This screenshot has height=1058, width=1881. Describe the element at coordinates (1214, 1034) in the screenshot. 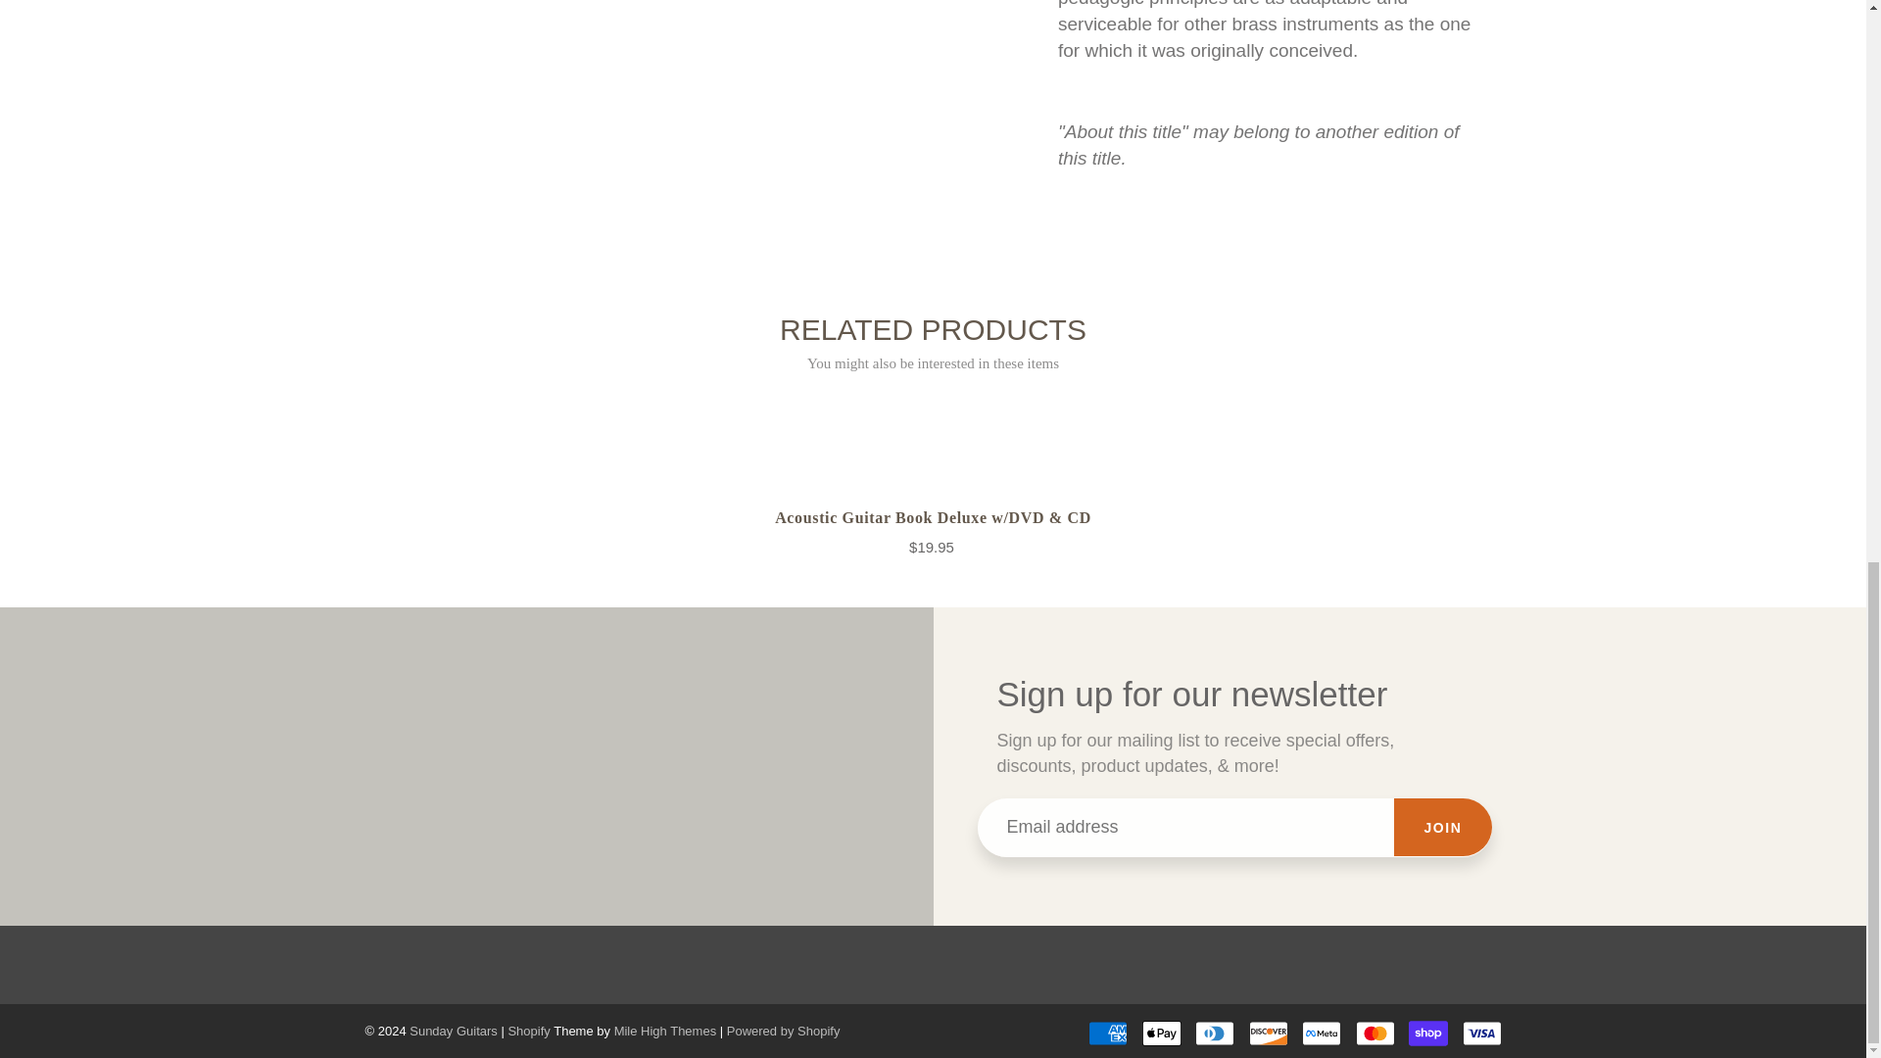

I see `Diners Club` at that location.